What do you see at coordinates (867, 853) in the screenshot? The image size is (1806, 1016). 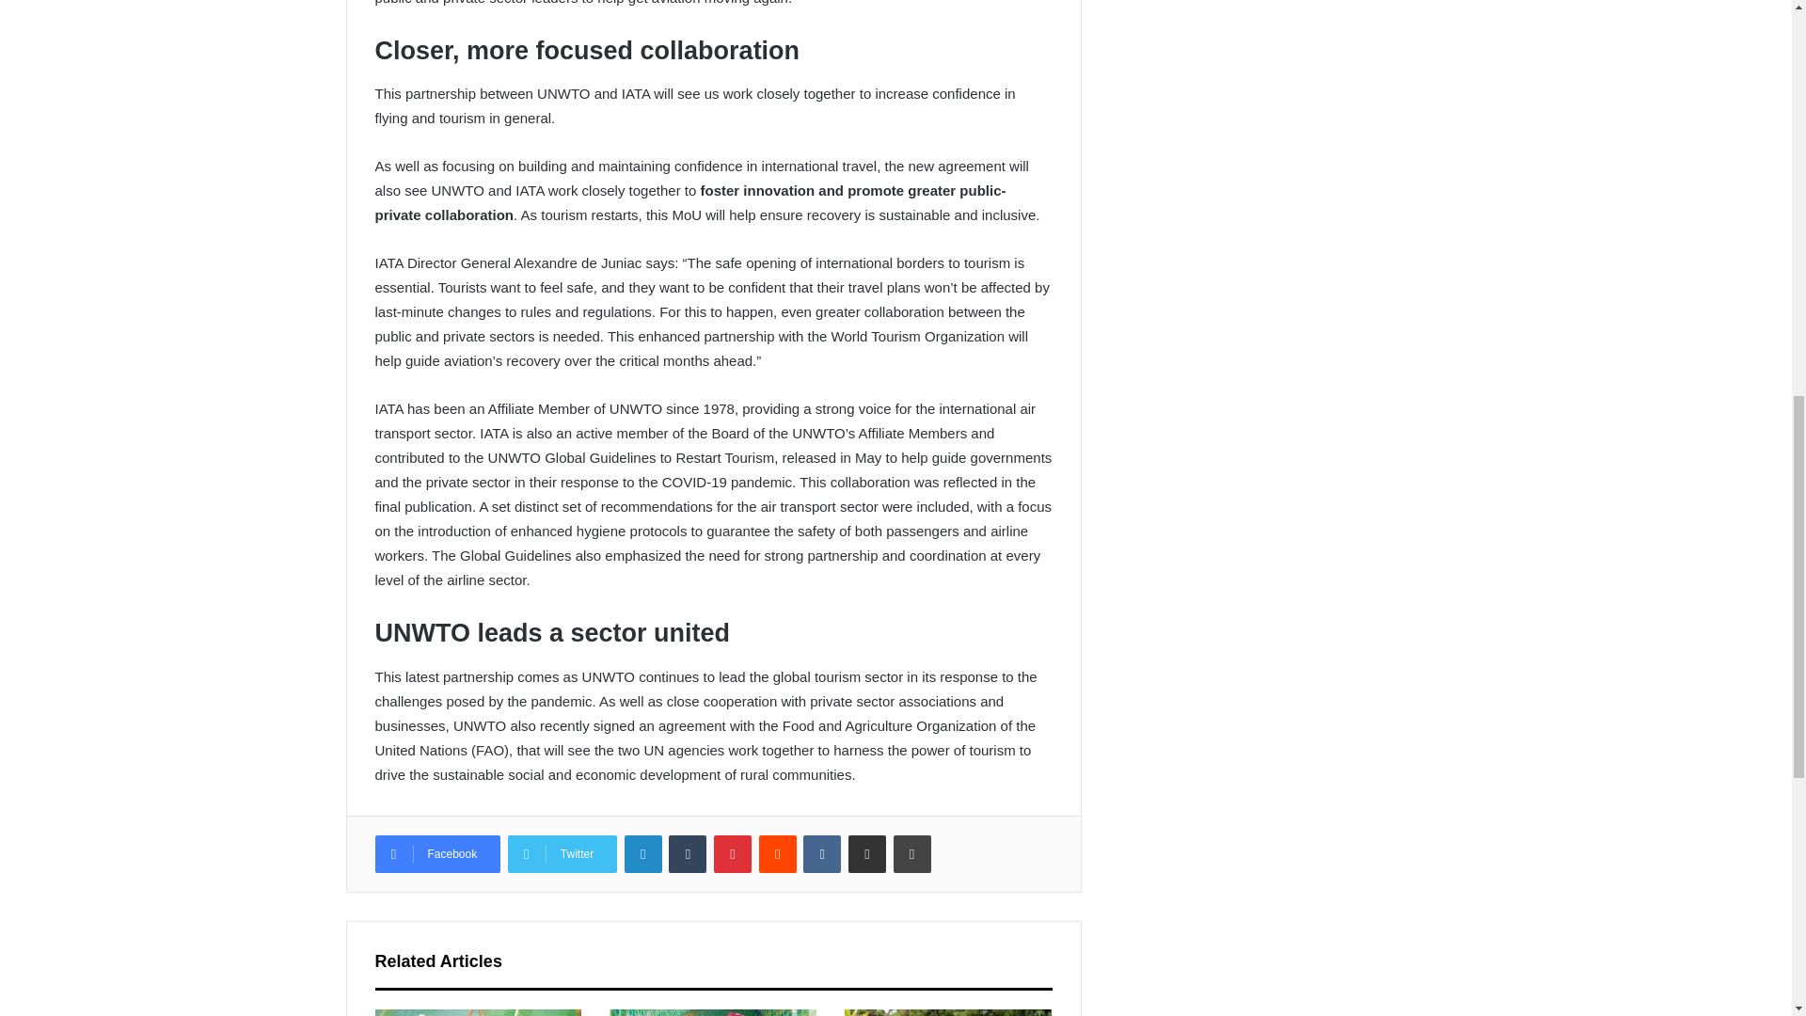 I see `Share via Email` at bounding box center [867, 853].